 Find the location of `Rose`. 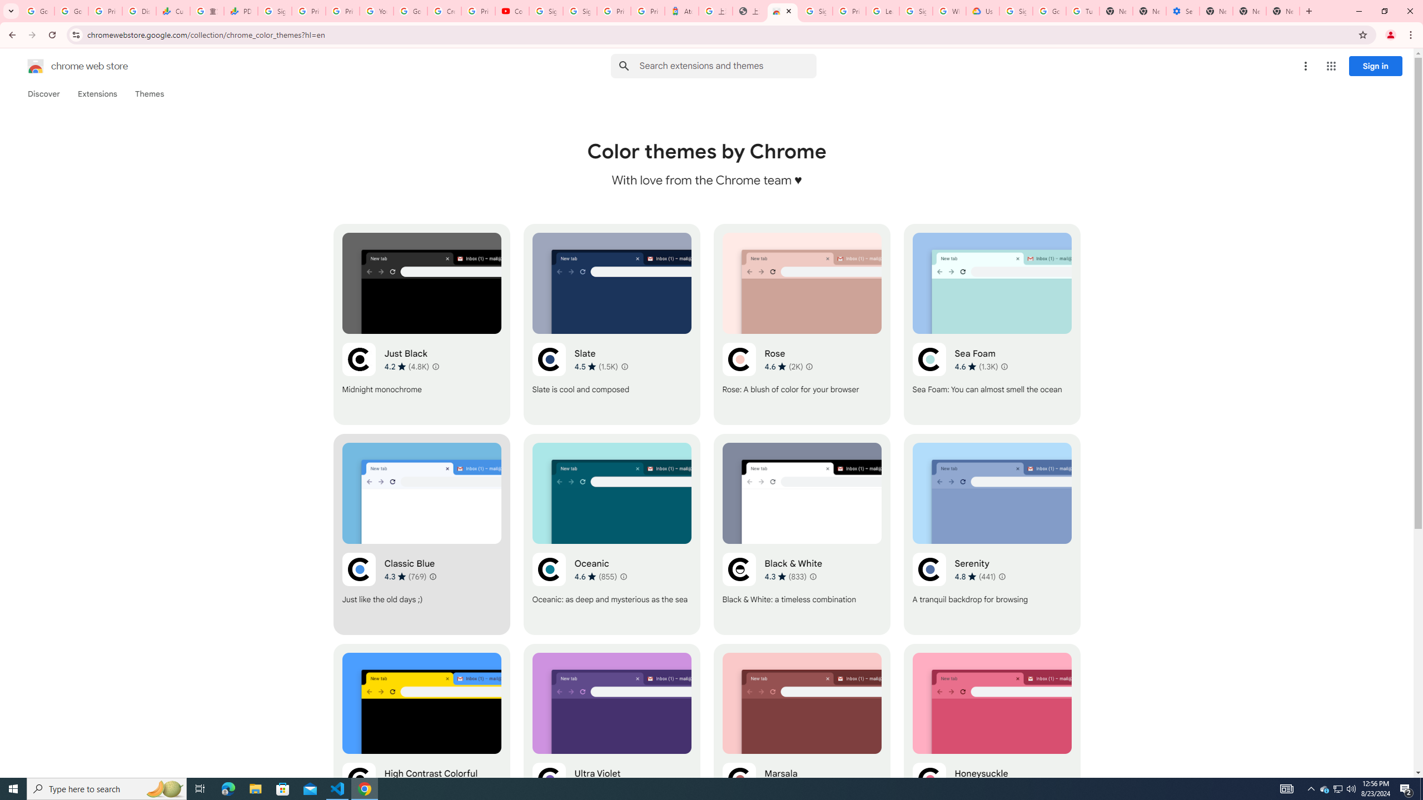

Rose is located at coordinates (802, 324).